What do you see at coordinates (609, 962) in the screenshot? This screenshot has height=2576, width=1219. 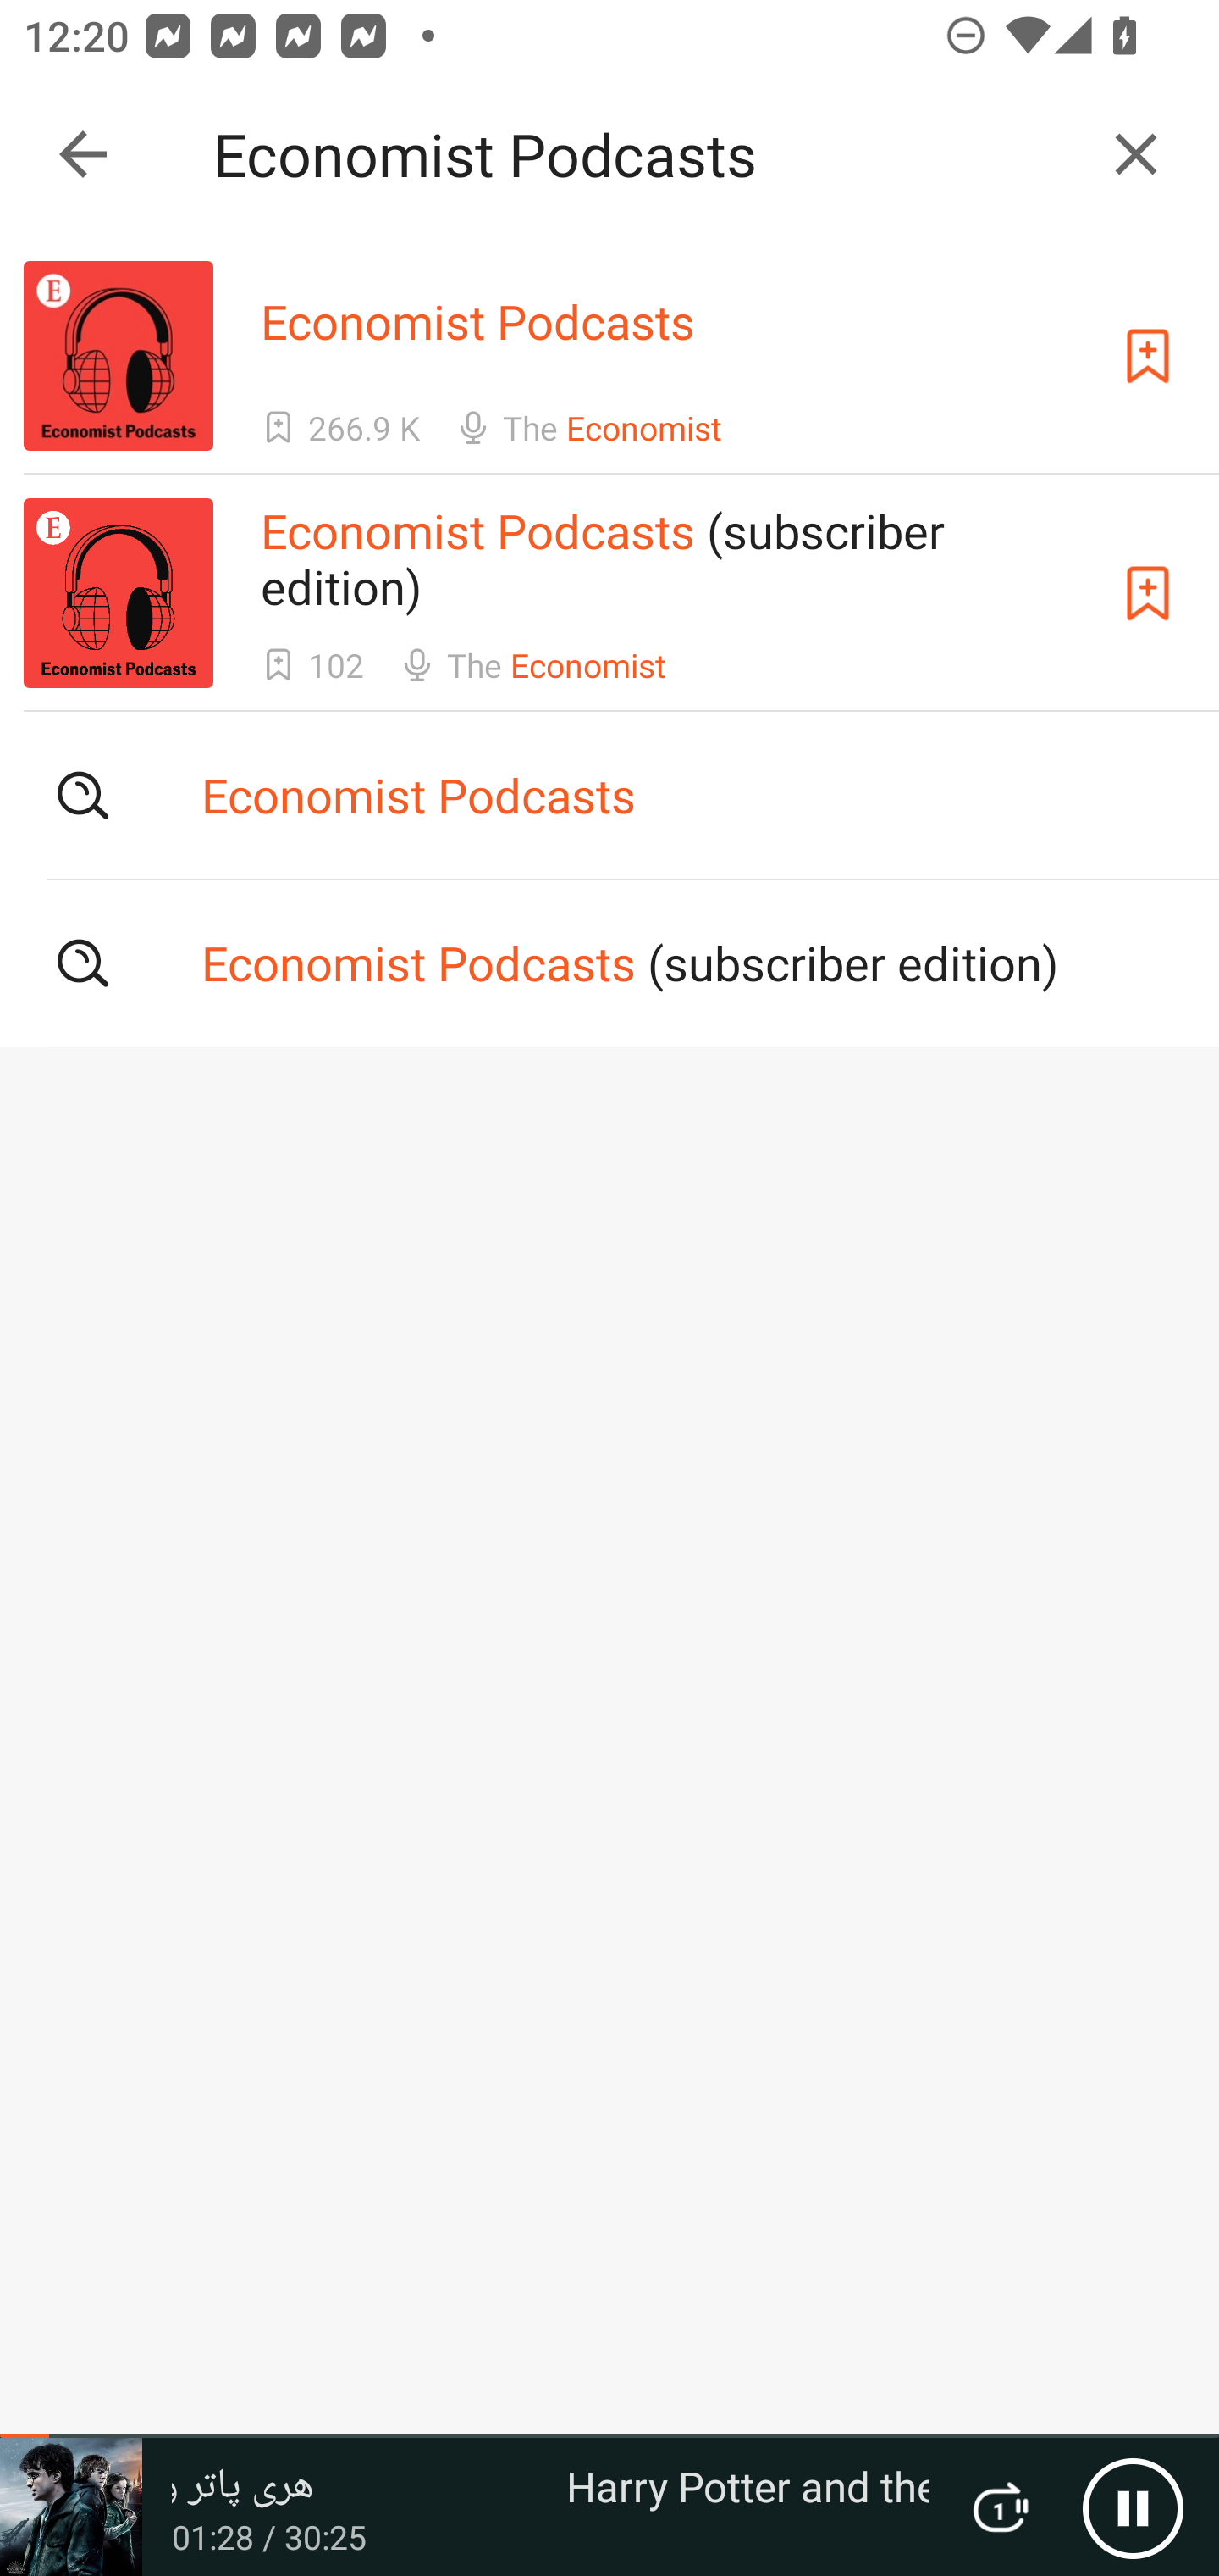 I see ` Economist Podcasts (subscriber edition)` at bounding box center [609, 962].